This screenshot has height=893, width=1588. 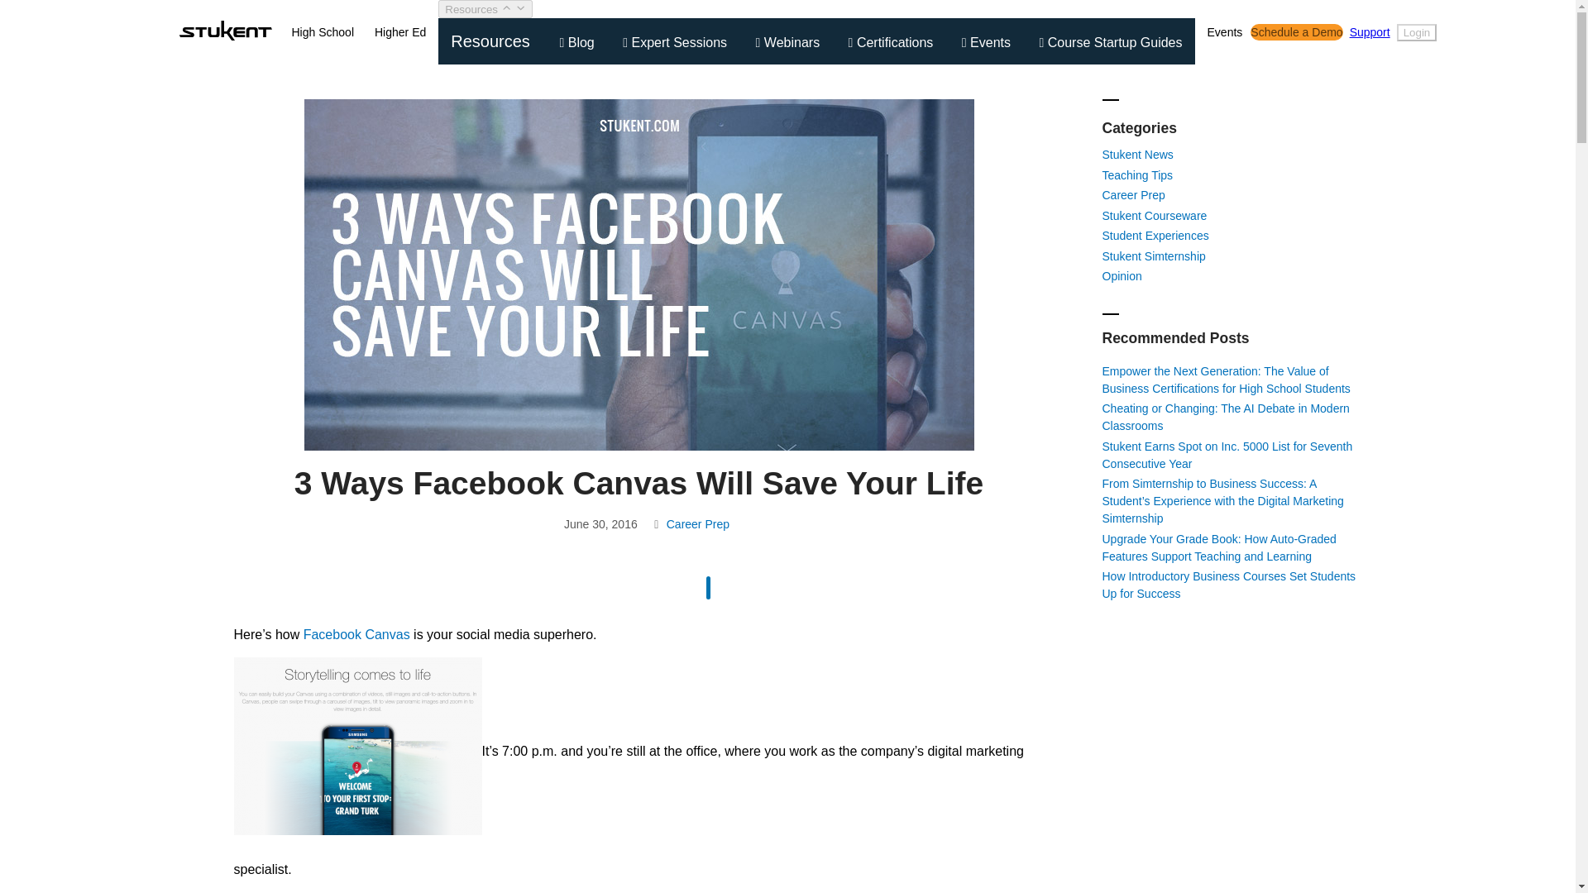 What do you see at coordinates (1137, 155) in the screenshot?
I see `Stukent News` at bounding box center [1137, 155].